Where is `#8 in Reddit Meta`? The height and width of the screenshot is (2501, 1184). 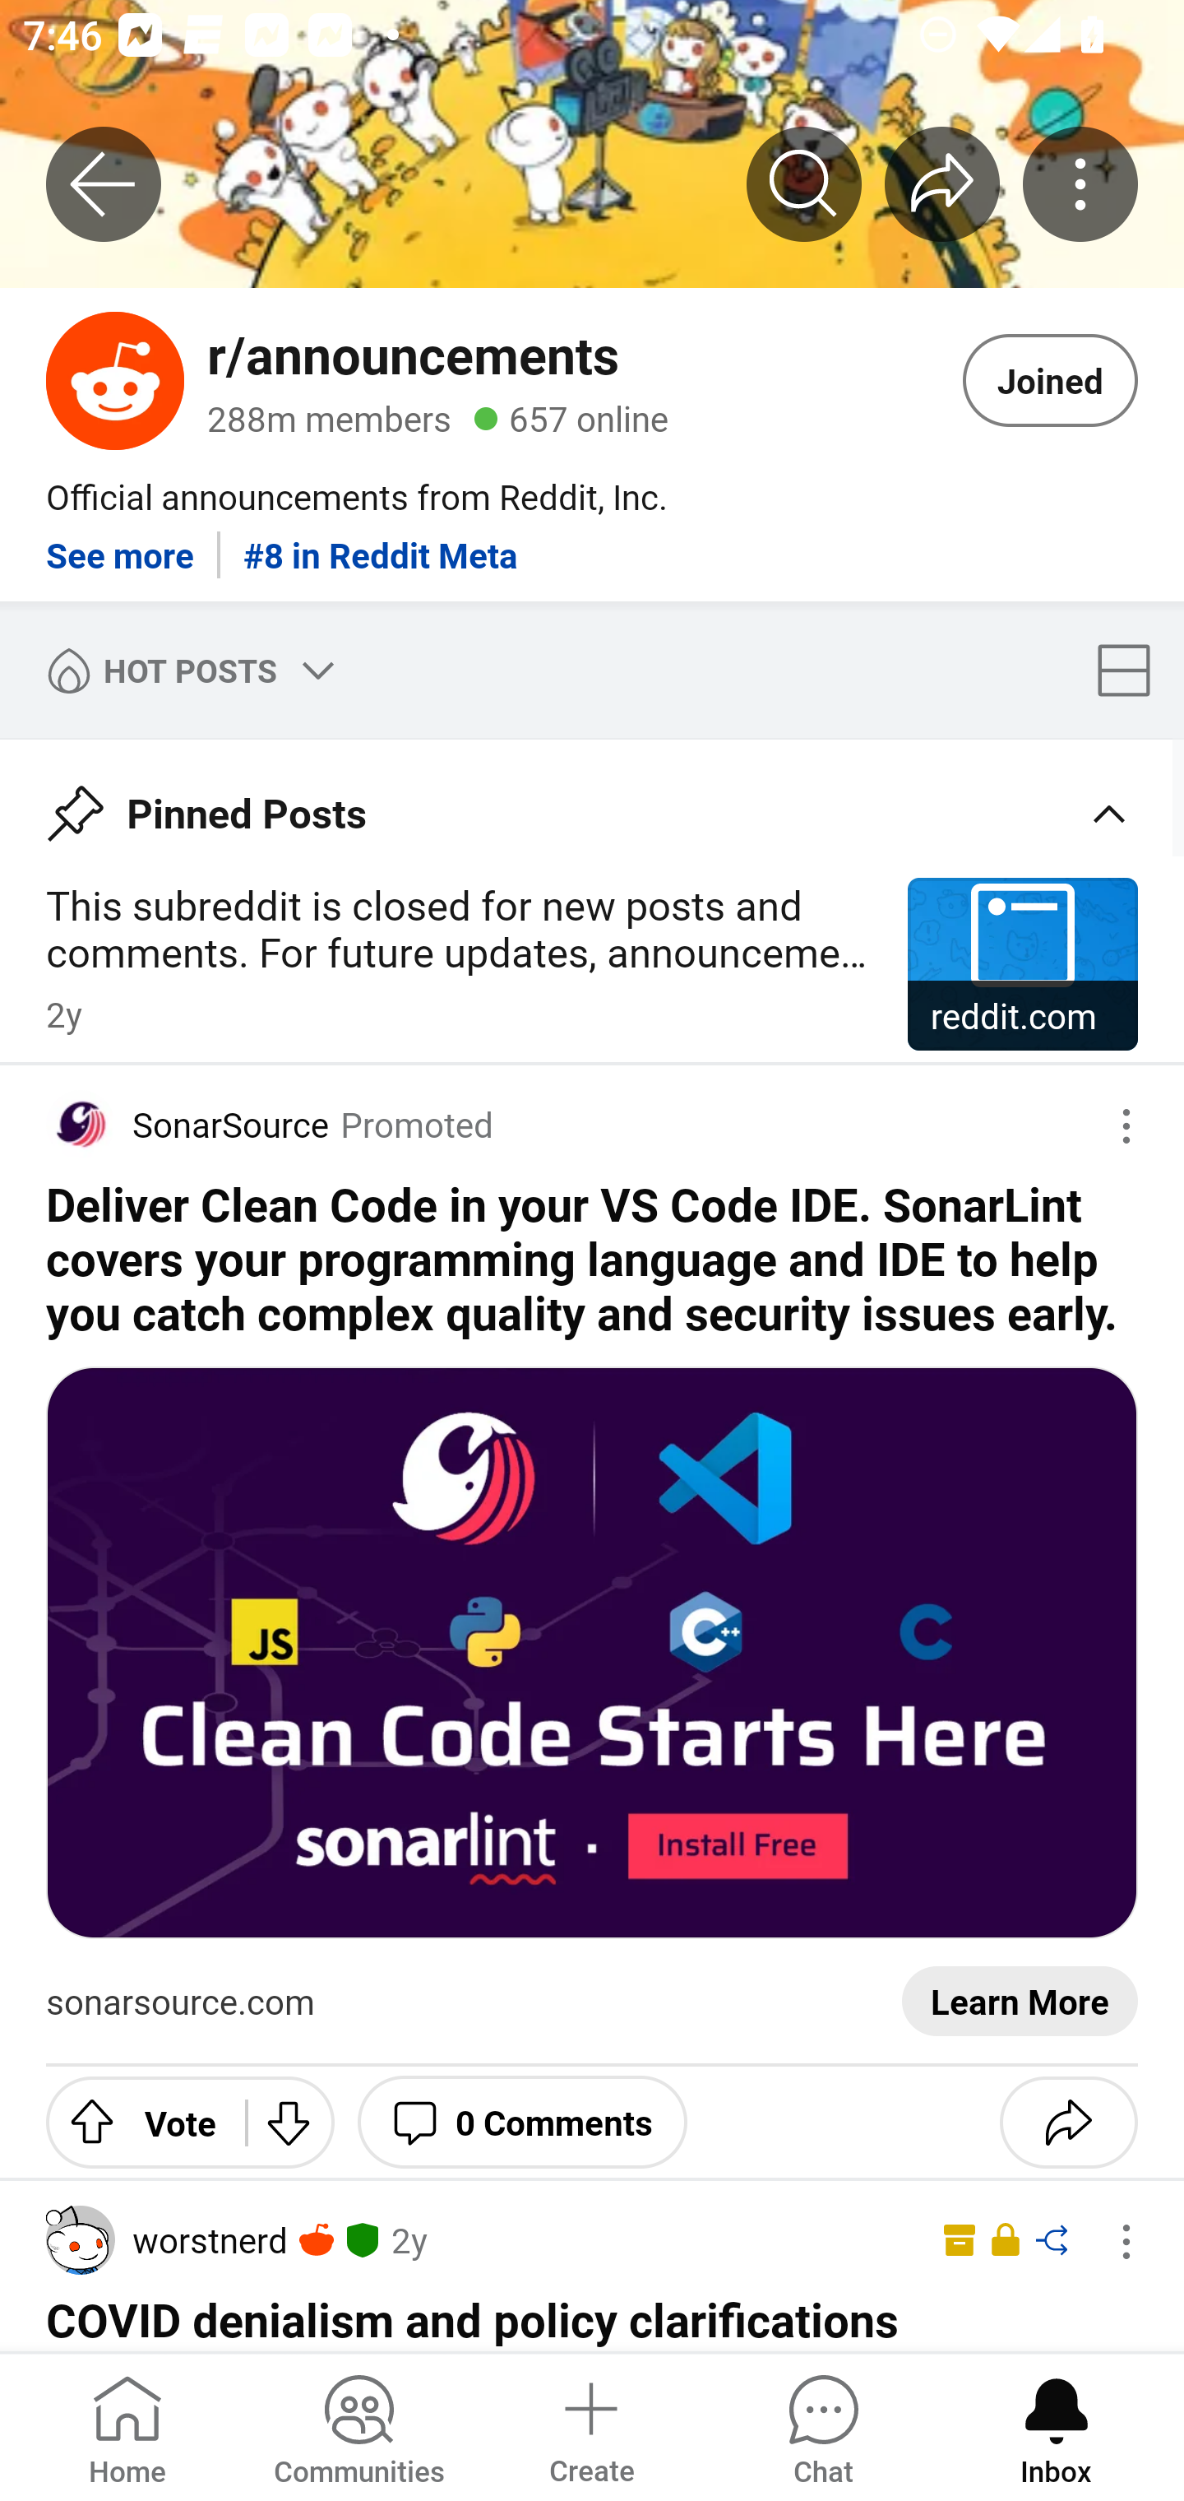 #8 in Reddit Meta is located at coordinates (381, 542).